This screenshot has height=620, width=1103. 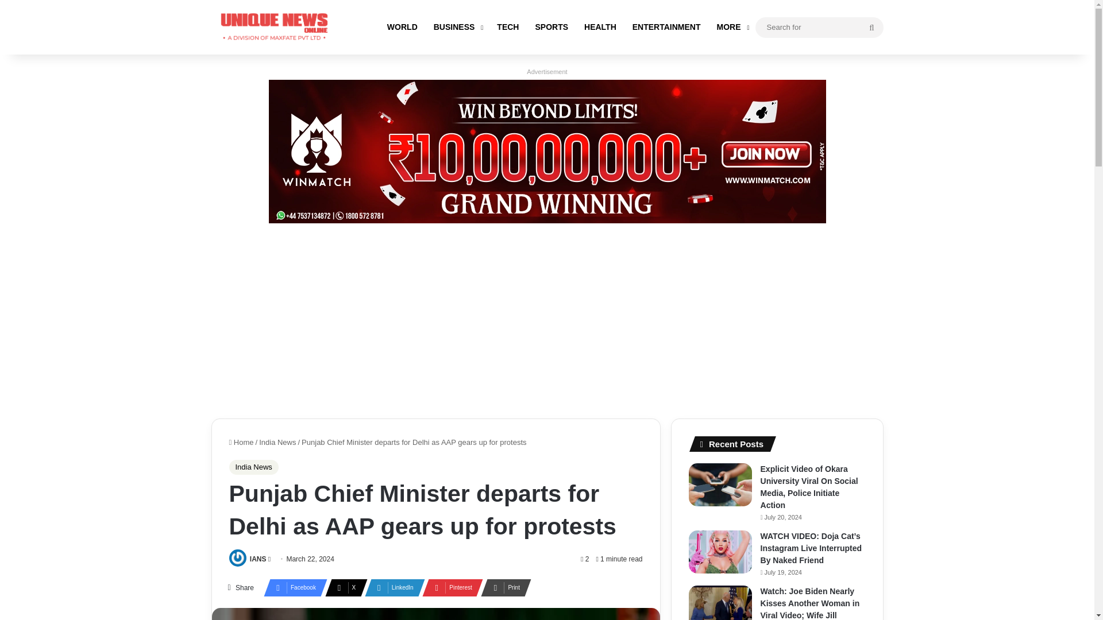 What do you see at coordinates (253, 467) in the screenshot?
I see `India News` at bounding box center [253, 467].